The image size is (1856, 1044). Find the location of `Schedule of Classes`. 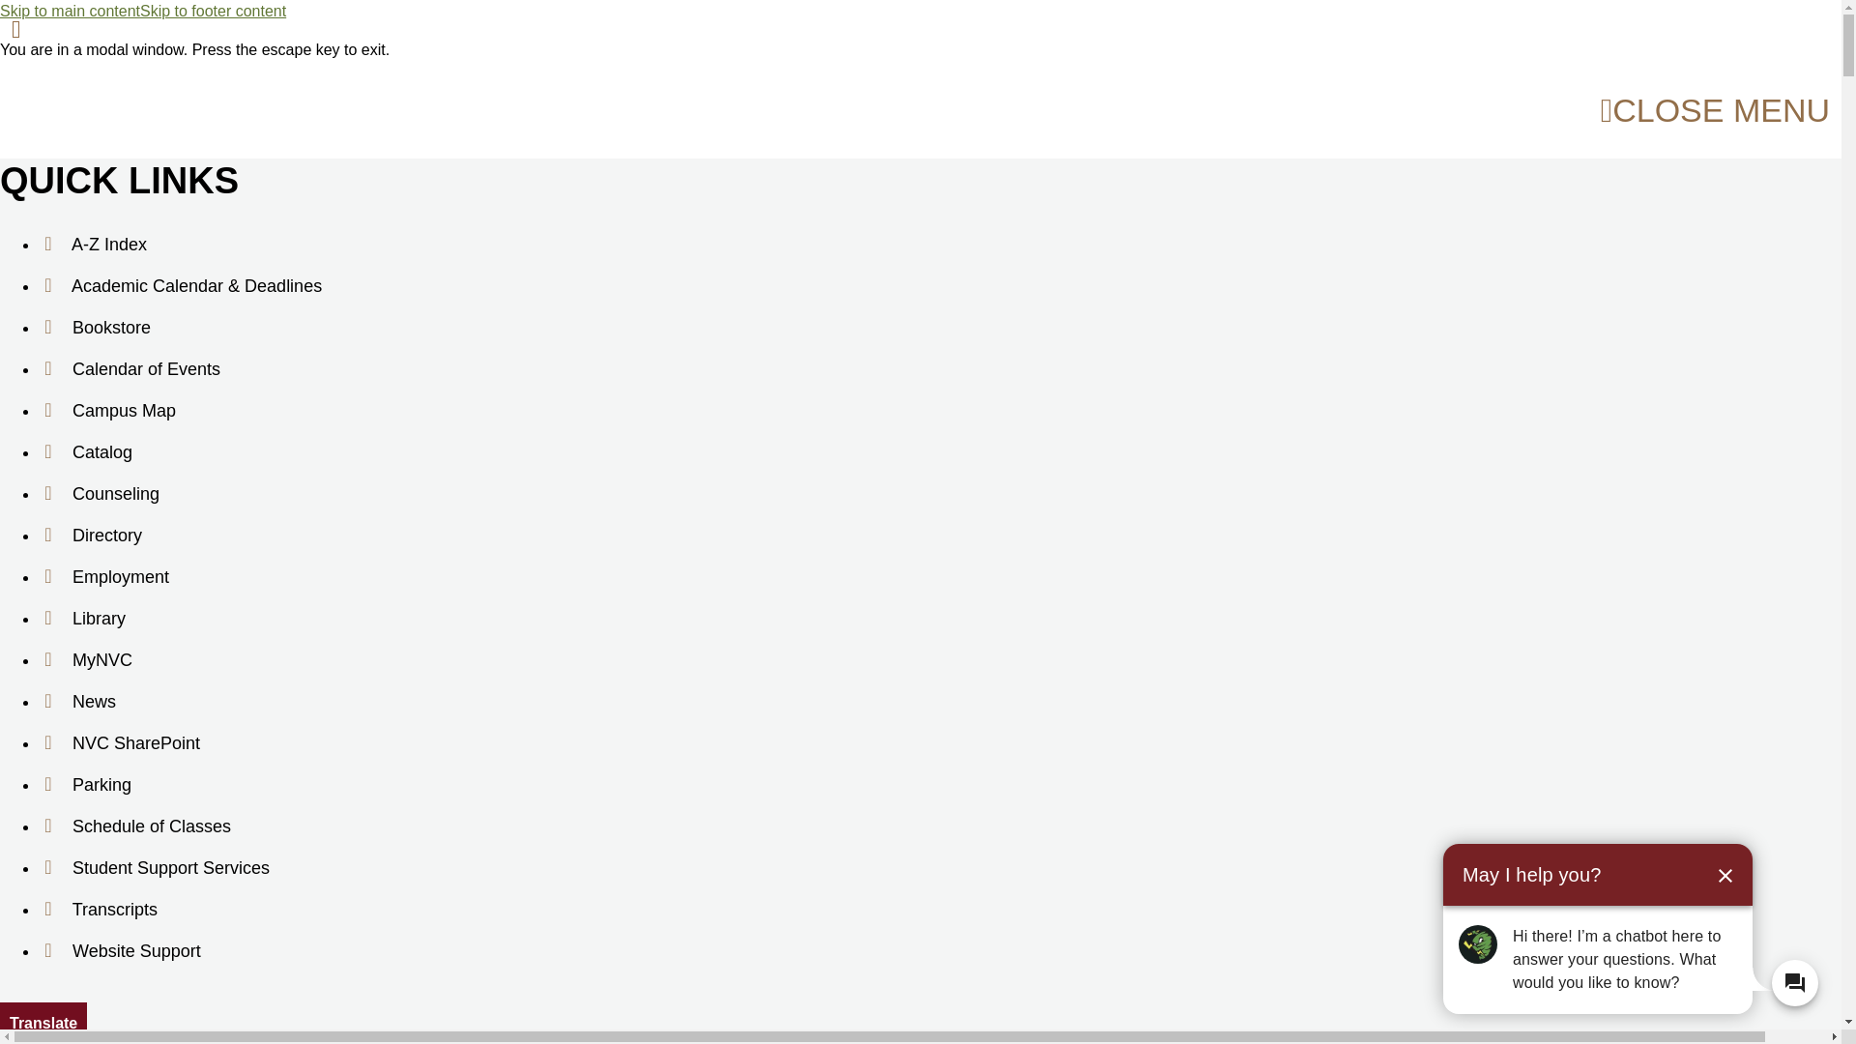

Schedule of Classes is located at coordinates (134, 826).